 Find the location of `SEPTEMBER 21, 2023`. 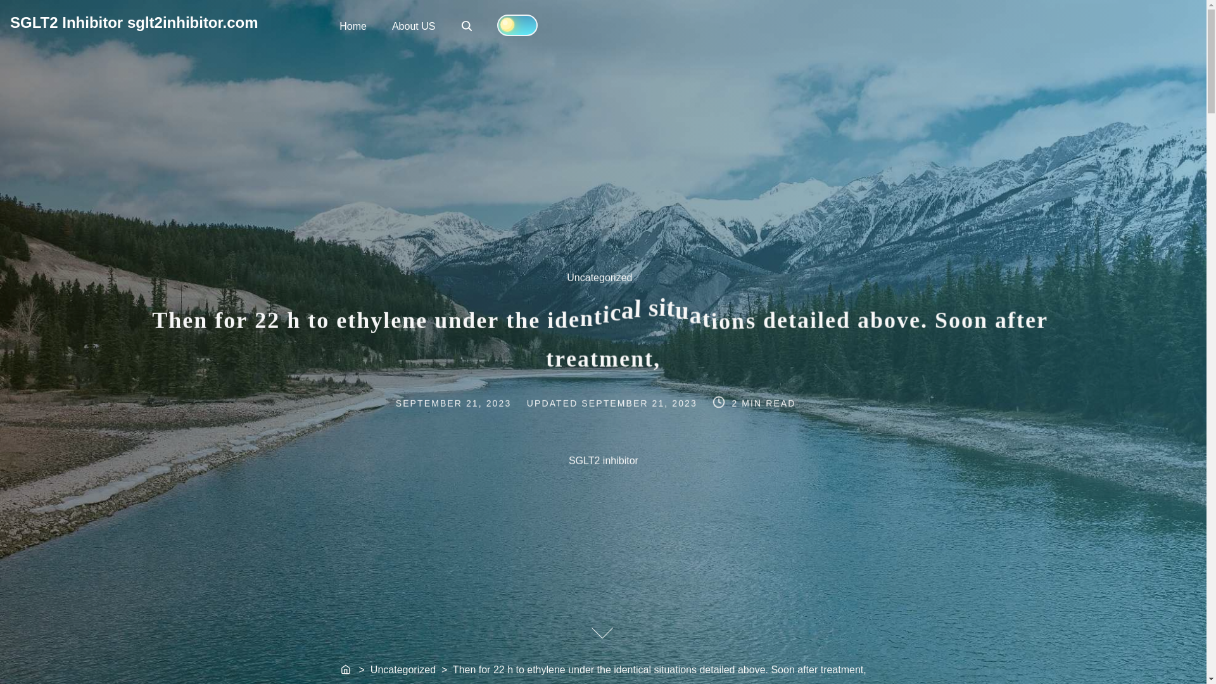

SEPTEMBER 21, 2023 is located at coordinates (353, 25).